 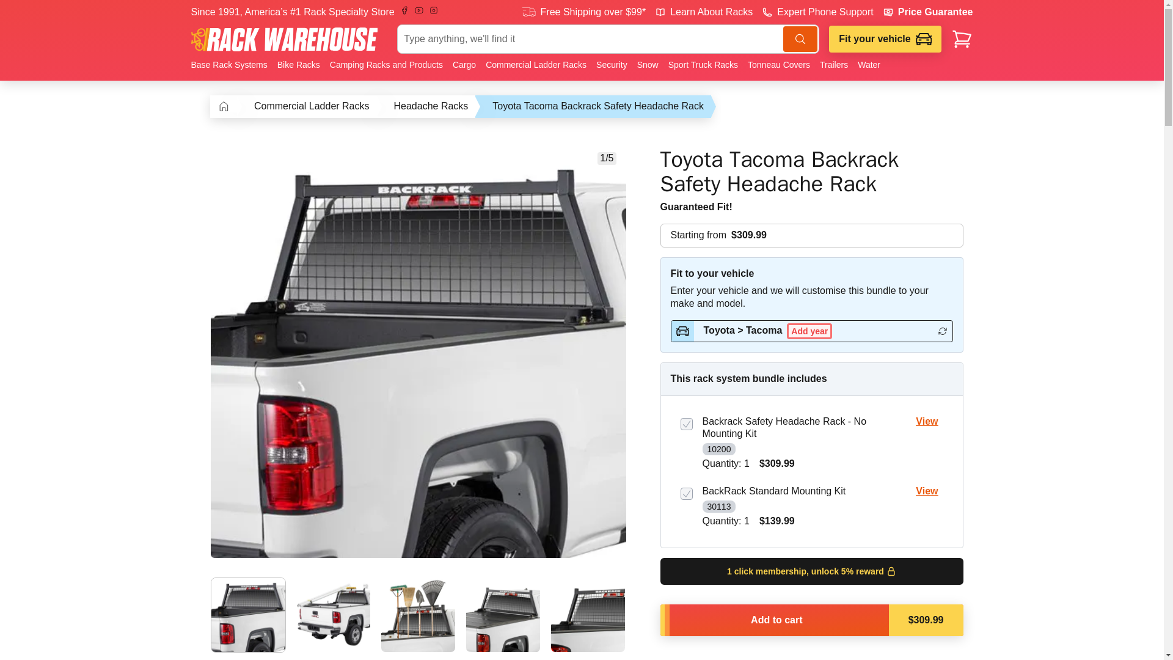 I want to click on Cargo, so click(x=464, y=65).